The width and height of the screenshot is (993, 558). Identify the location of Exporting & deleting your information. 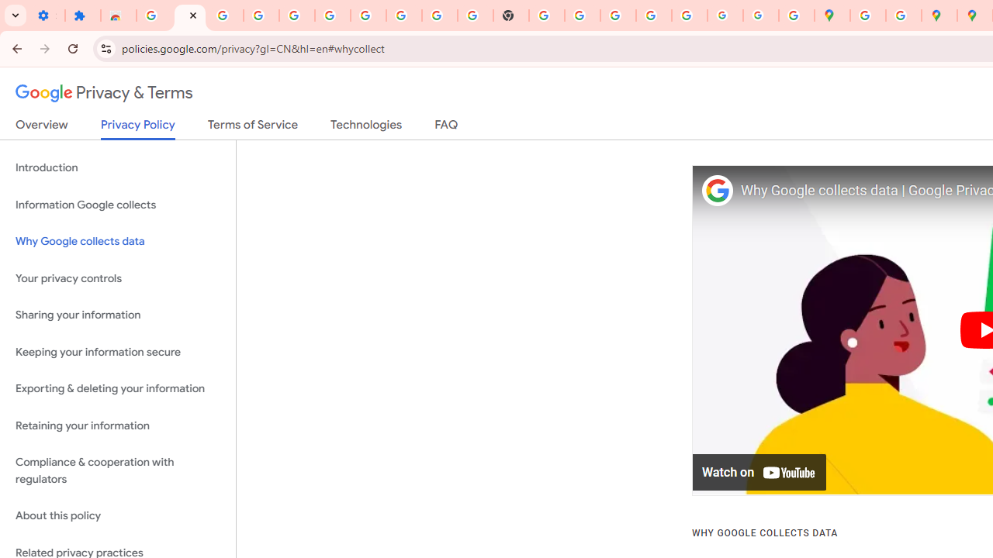
(118, 389).